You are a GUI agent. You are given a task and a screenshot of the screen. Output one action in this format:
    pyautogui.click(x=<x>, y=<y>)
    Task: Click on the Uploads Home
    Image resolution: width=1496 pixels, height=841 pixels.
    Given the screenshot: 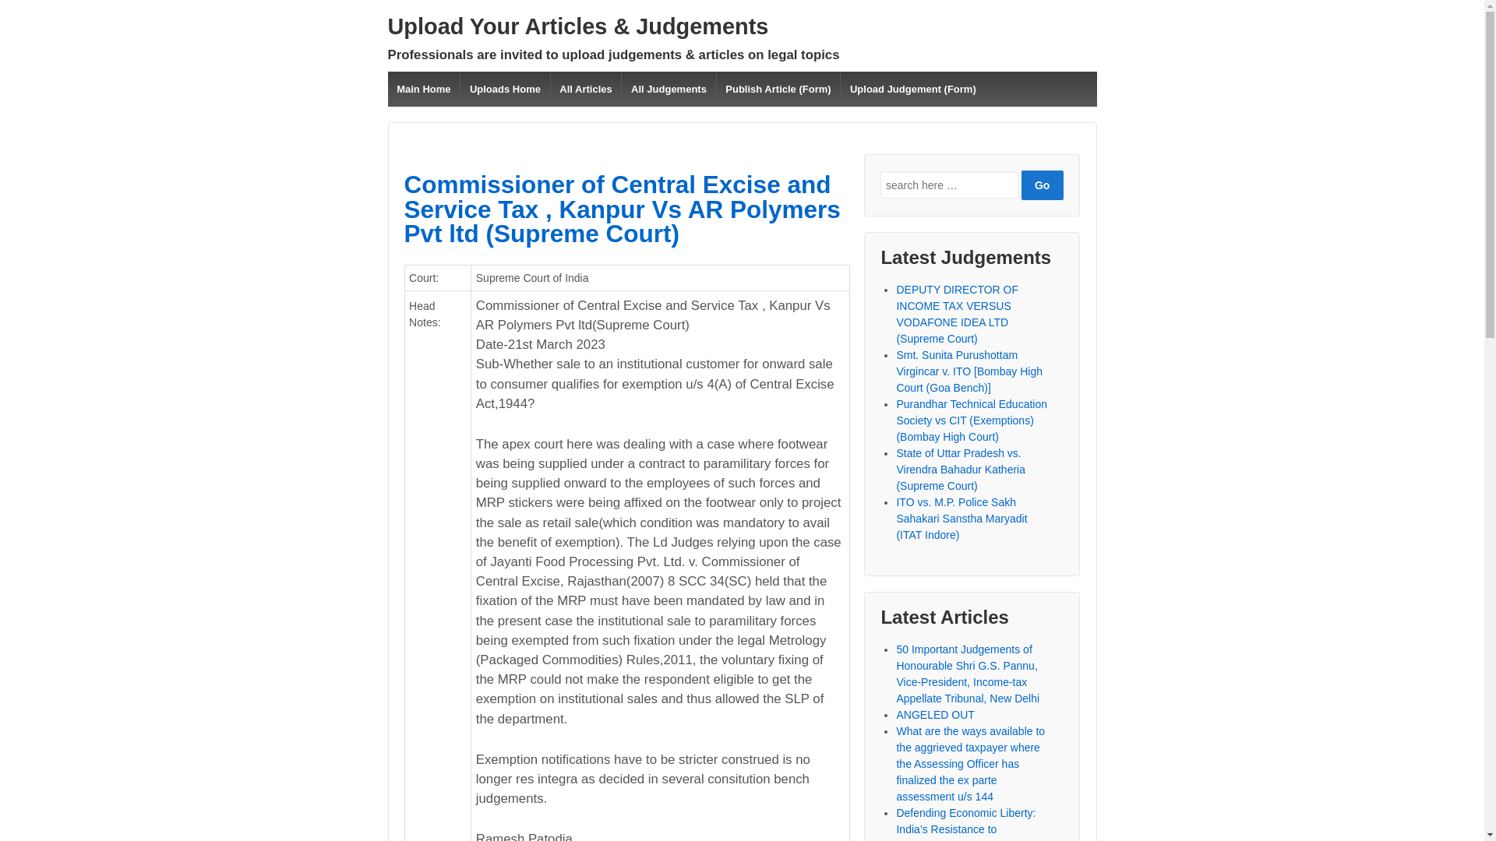 What is the action you would take?
    pyautogui.click(x=503, y=89)
    